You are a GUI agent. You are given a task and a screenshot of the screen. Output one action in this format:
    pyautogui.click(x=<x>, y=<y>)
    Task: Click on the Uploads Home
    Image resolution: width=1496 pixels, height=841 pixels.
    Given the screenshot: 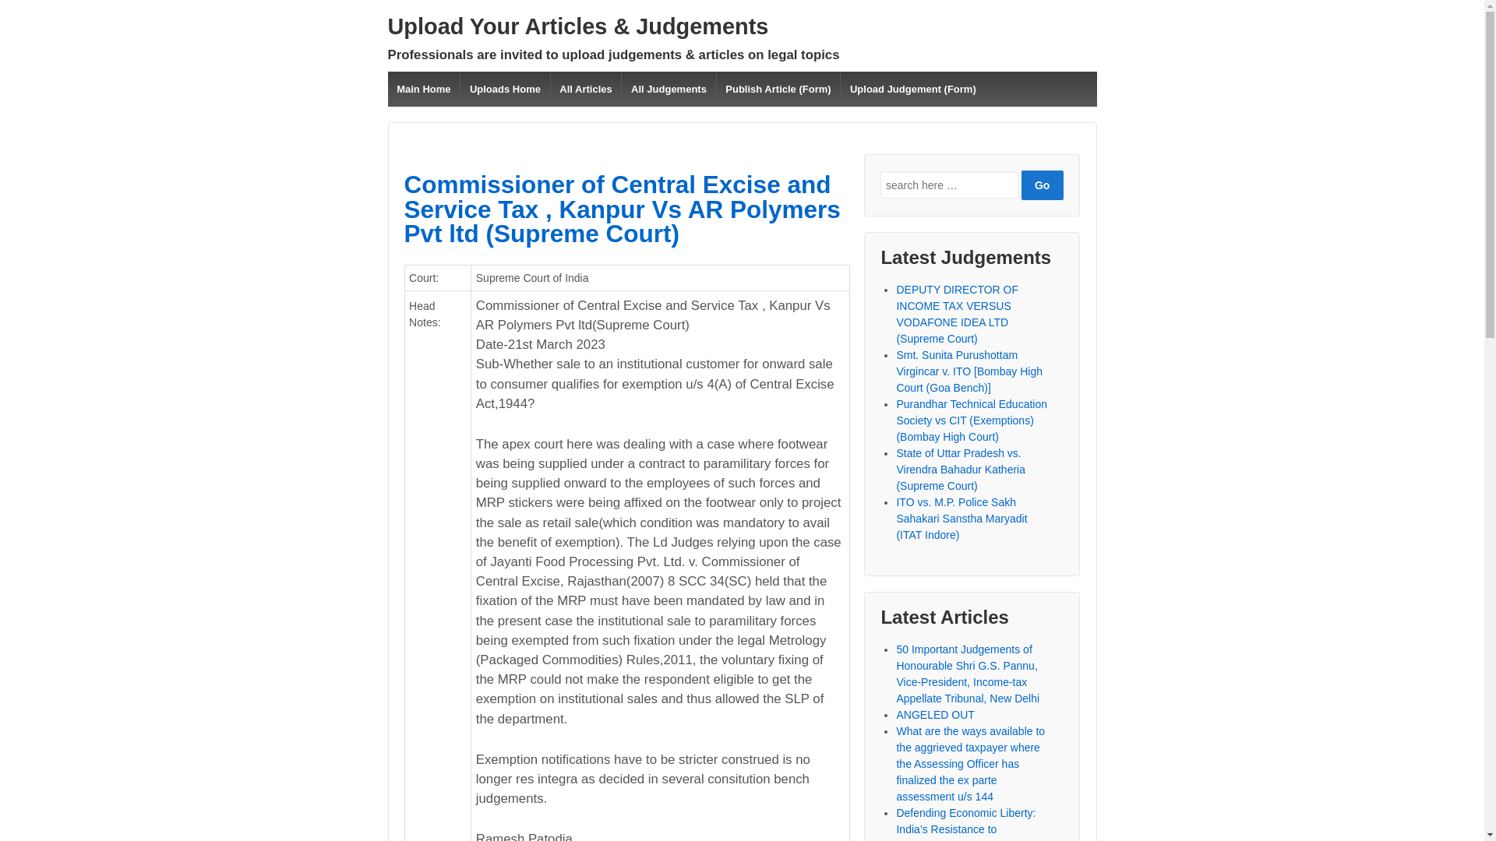 What is the action you would take?
    pyautogui.click(x=503, y=89)
    